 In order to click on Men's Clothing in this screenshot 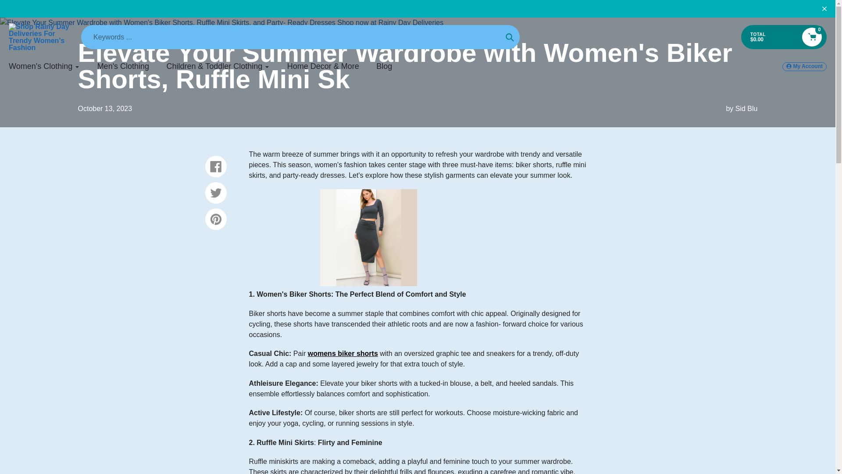, I will do `click(124, 67)`.